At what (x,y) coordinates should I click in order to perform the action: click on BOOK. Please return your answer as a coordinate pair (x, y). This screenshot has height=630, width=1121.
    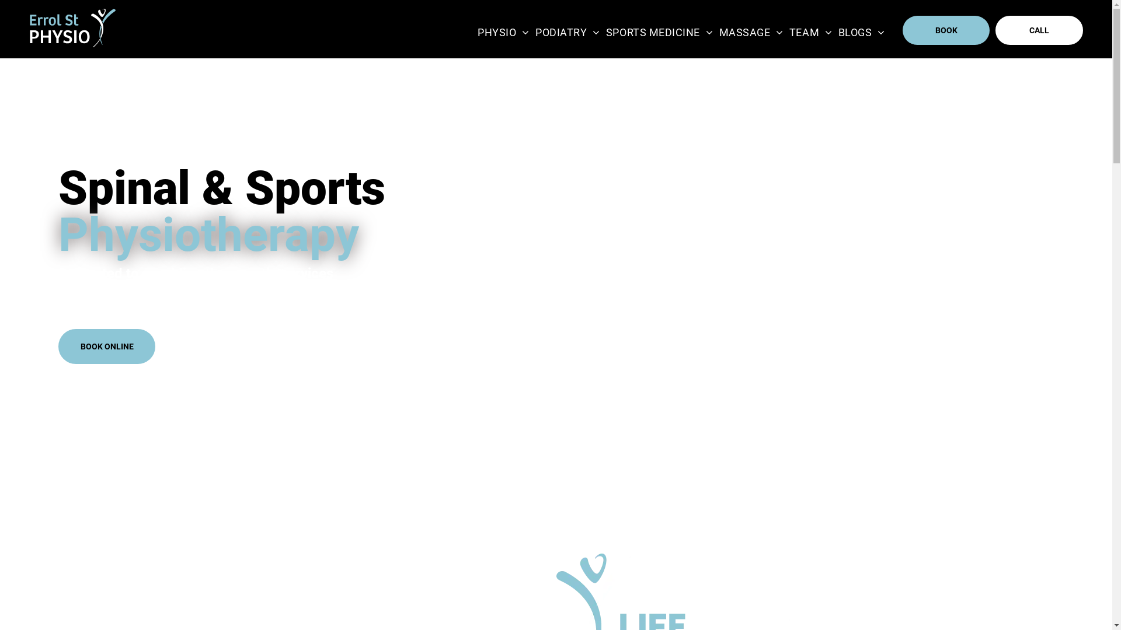
    Looking at the image, I should click on (946, 30).